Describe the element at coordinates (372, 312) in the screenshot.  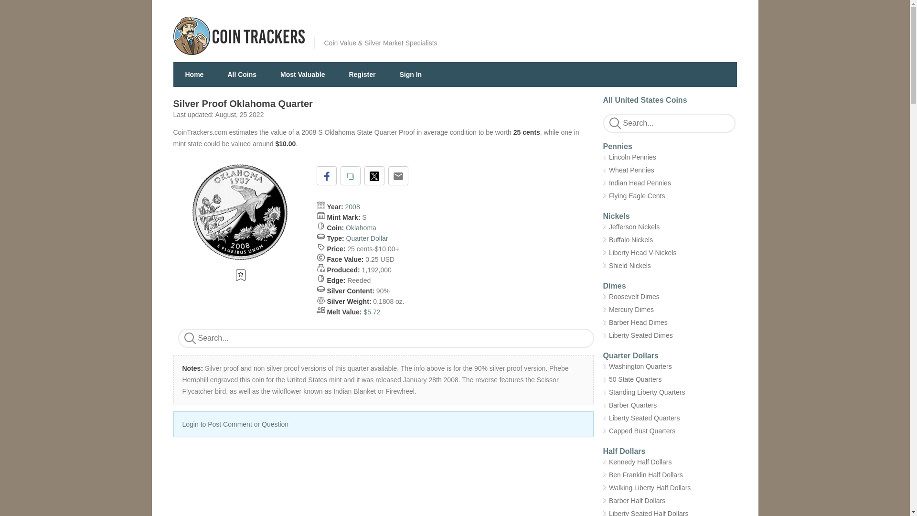
I see `Silver Quarter Melt Value` at that location.